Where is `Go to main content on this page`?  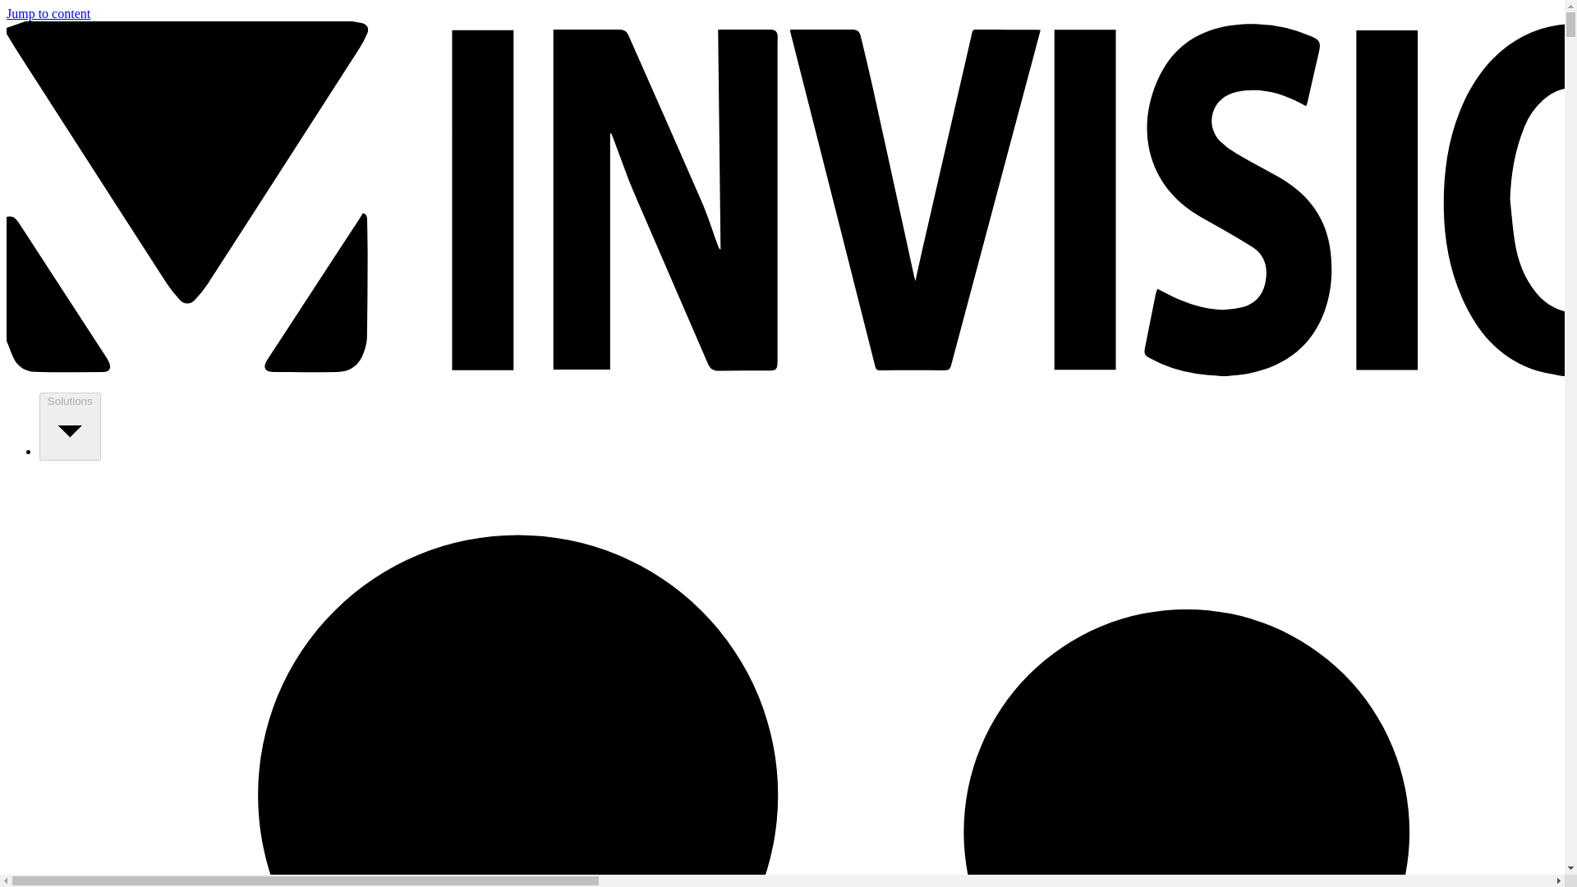
Go to main content on this page is located at coordinates (48, 13).